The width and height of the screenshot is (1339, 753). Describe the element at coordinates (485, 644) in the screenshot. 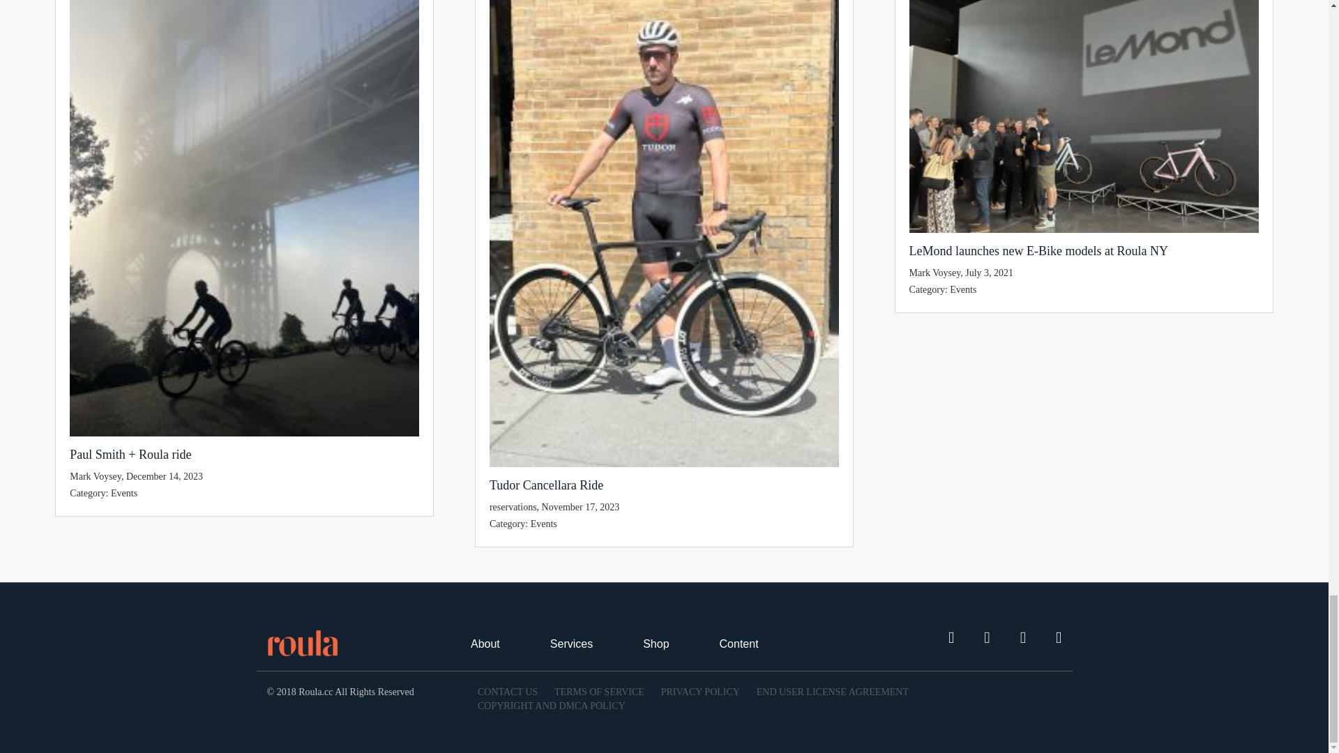

I see `About` at that location.